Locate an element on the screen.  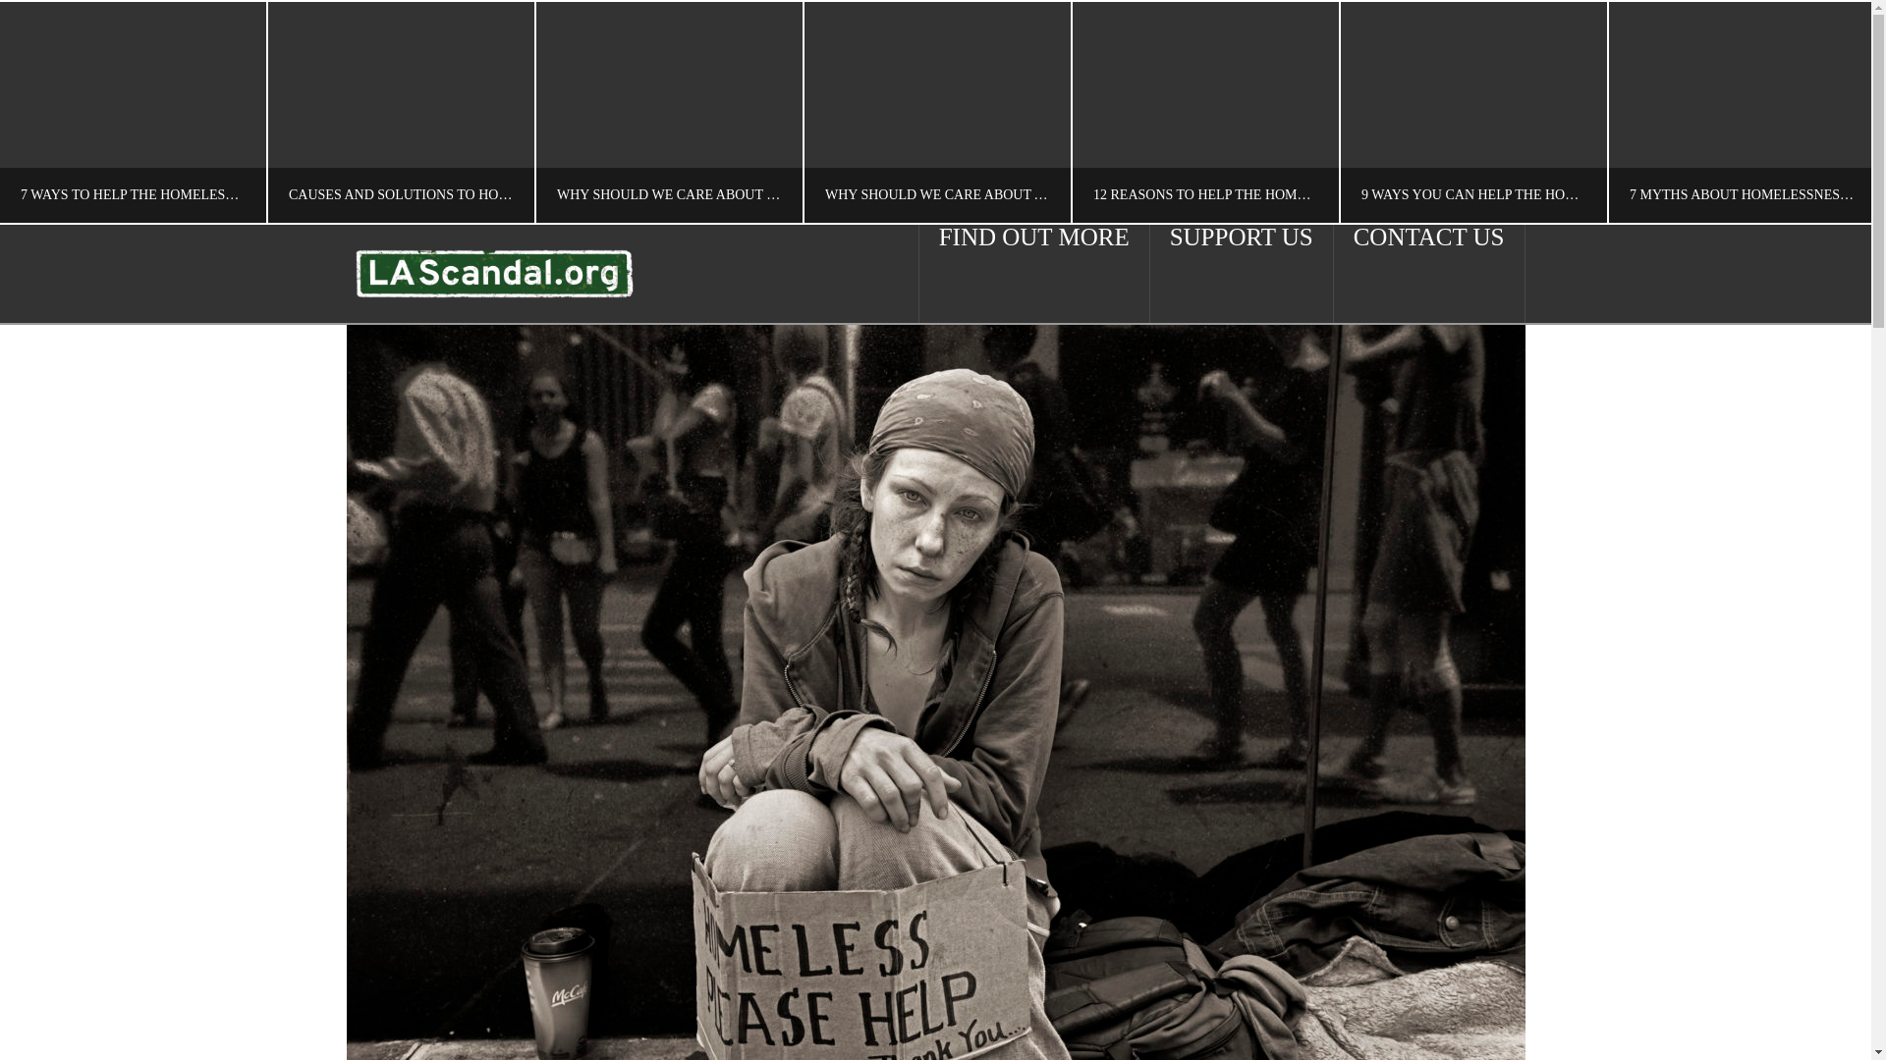
7 WAYS TO HELP THE HOMELESS IN LOS ANGELES is located at coordinates (133, 112).